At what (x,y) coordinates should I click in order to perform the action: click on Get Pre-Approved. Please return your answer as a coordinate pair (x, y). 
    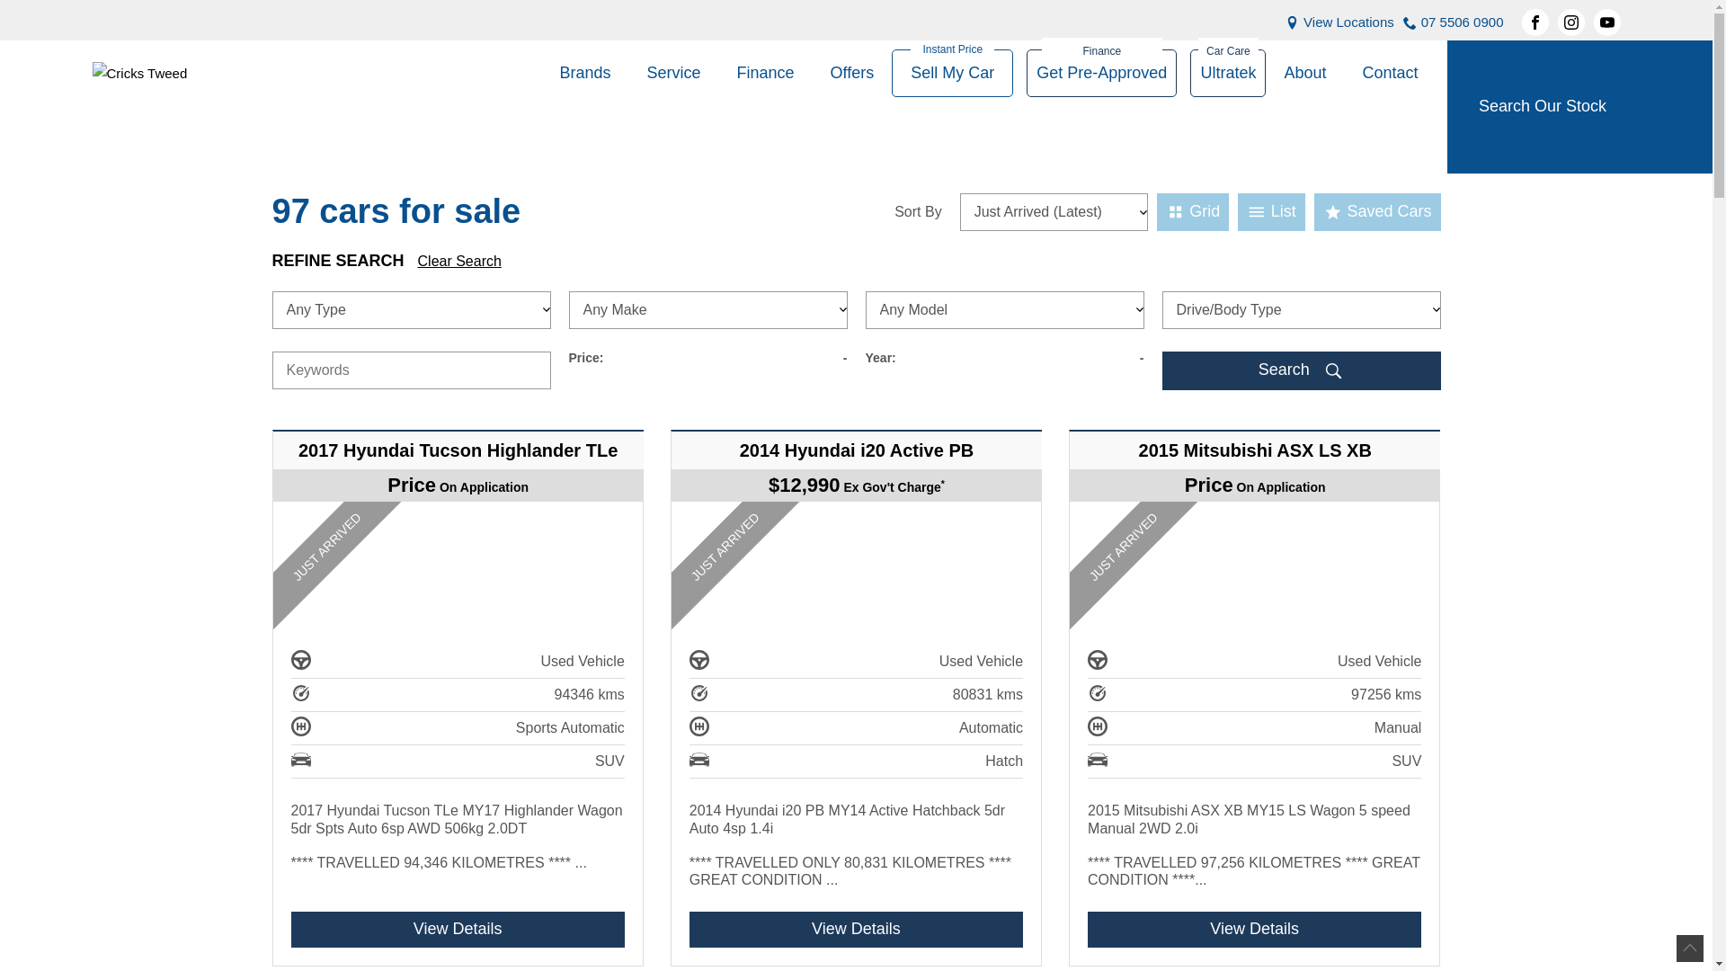
    Looking at the image, I should click on (1102, 74).